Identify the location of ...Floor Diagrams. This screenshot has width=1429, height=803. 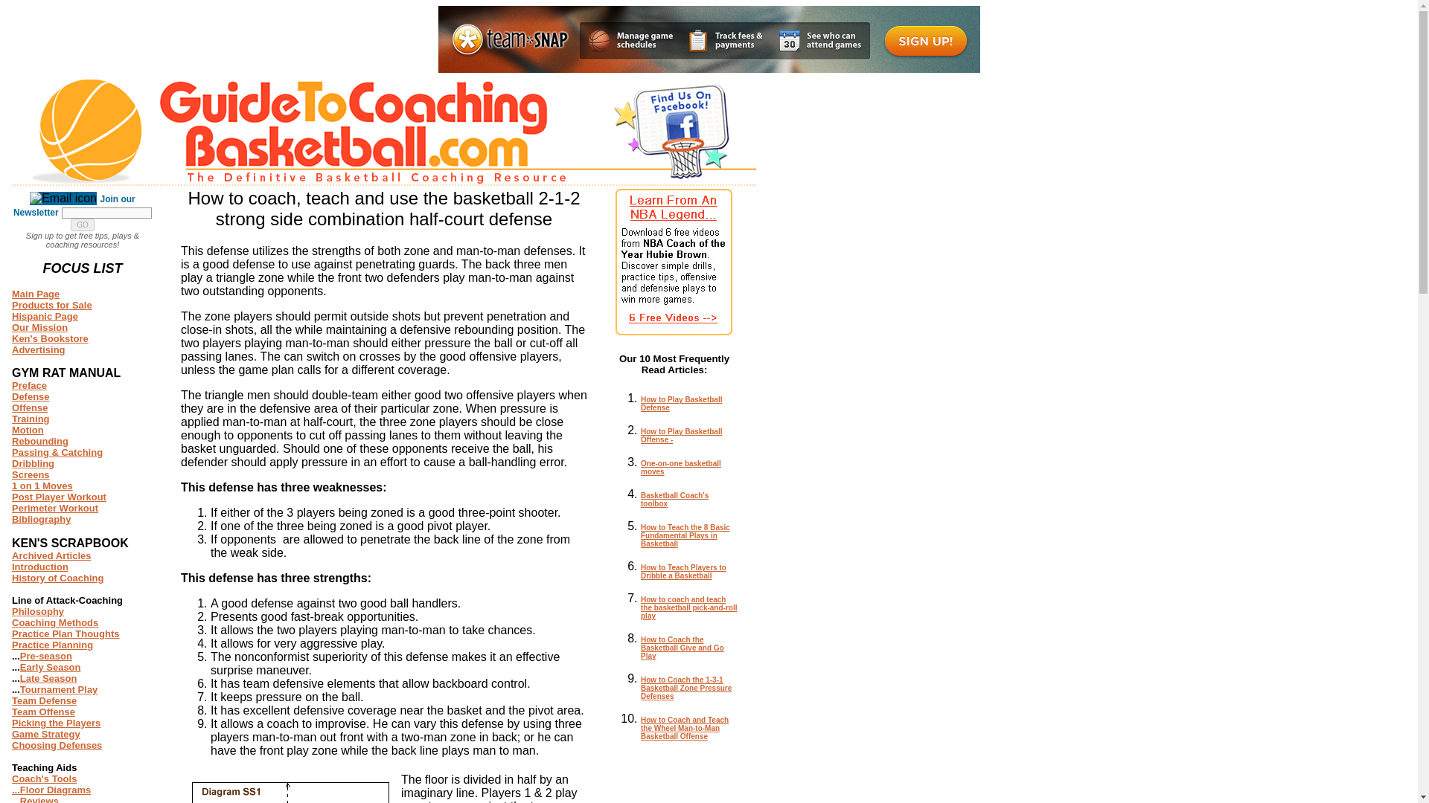
(51, 790).